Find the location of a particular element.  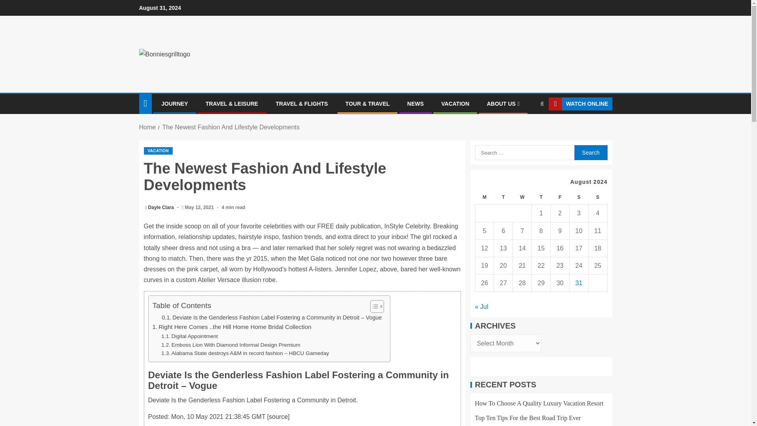

Emboss Lion With Diamond Informal Design Premium is located at coordinates (230, 345).